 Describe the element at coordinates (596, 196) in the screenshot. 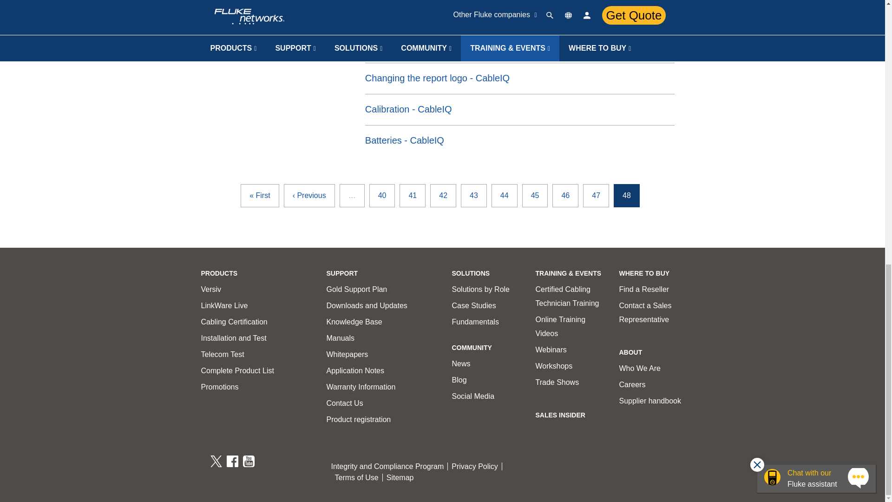

I see `Go to page 47` at that location.